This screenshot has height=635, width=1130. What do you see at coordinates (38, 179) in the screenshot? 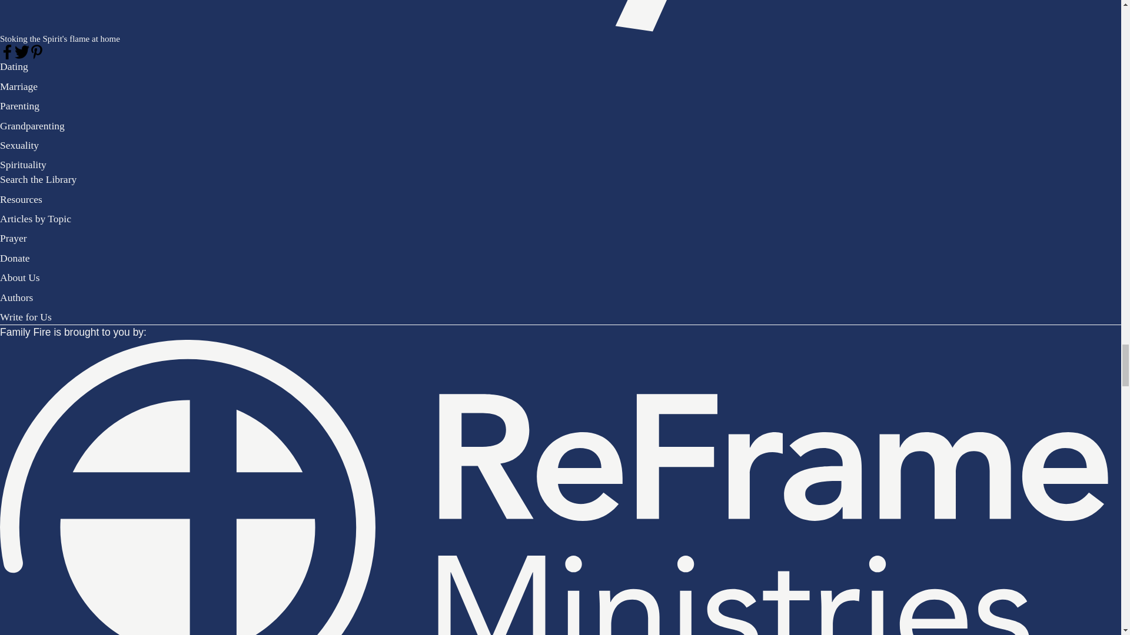
I see `Search the Library` at bounding box center [38, 179].